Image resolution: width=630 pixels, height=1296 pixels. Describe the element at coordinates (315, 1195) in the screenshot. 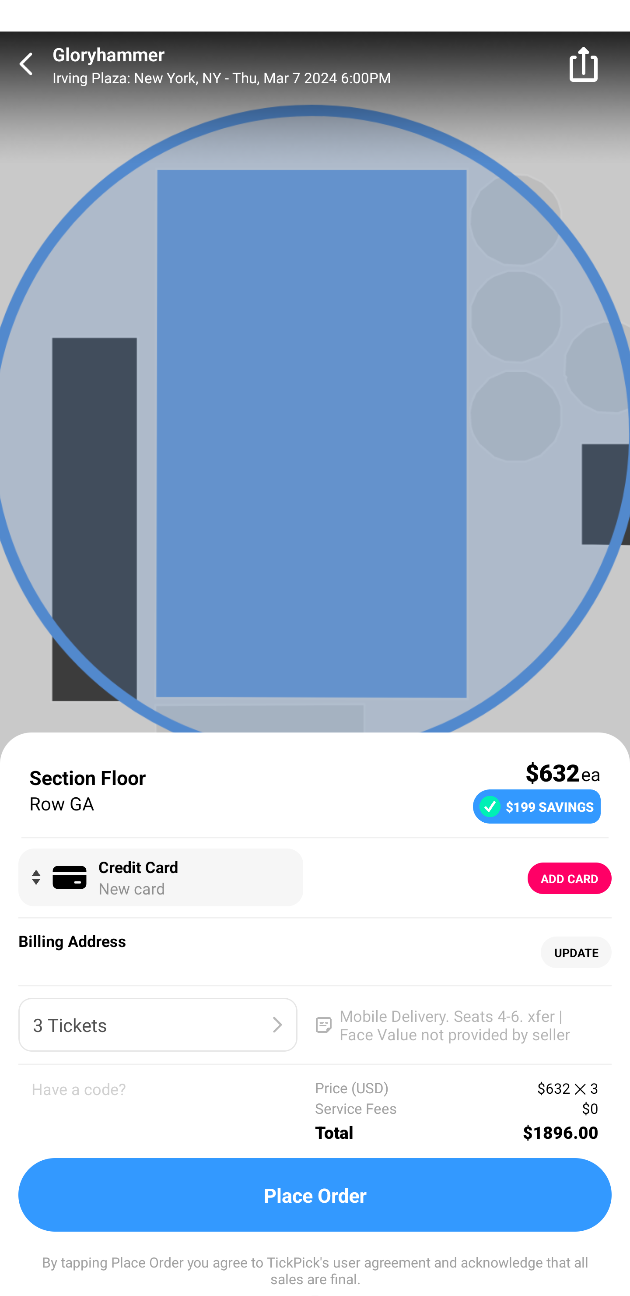

I see `Place Order` at that location.